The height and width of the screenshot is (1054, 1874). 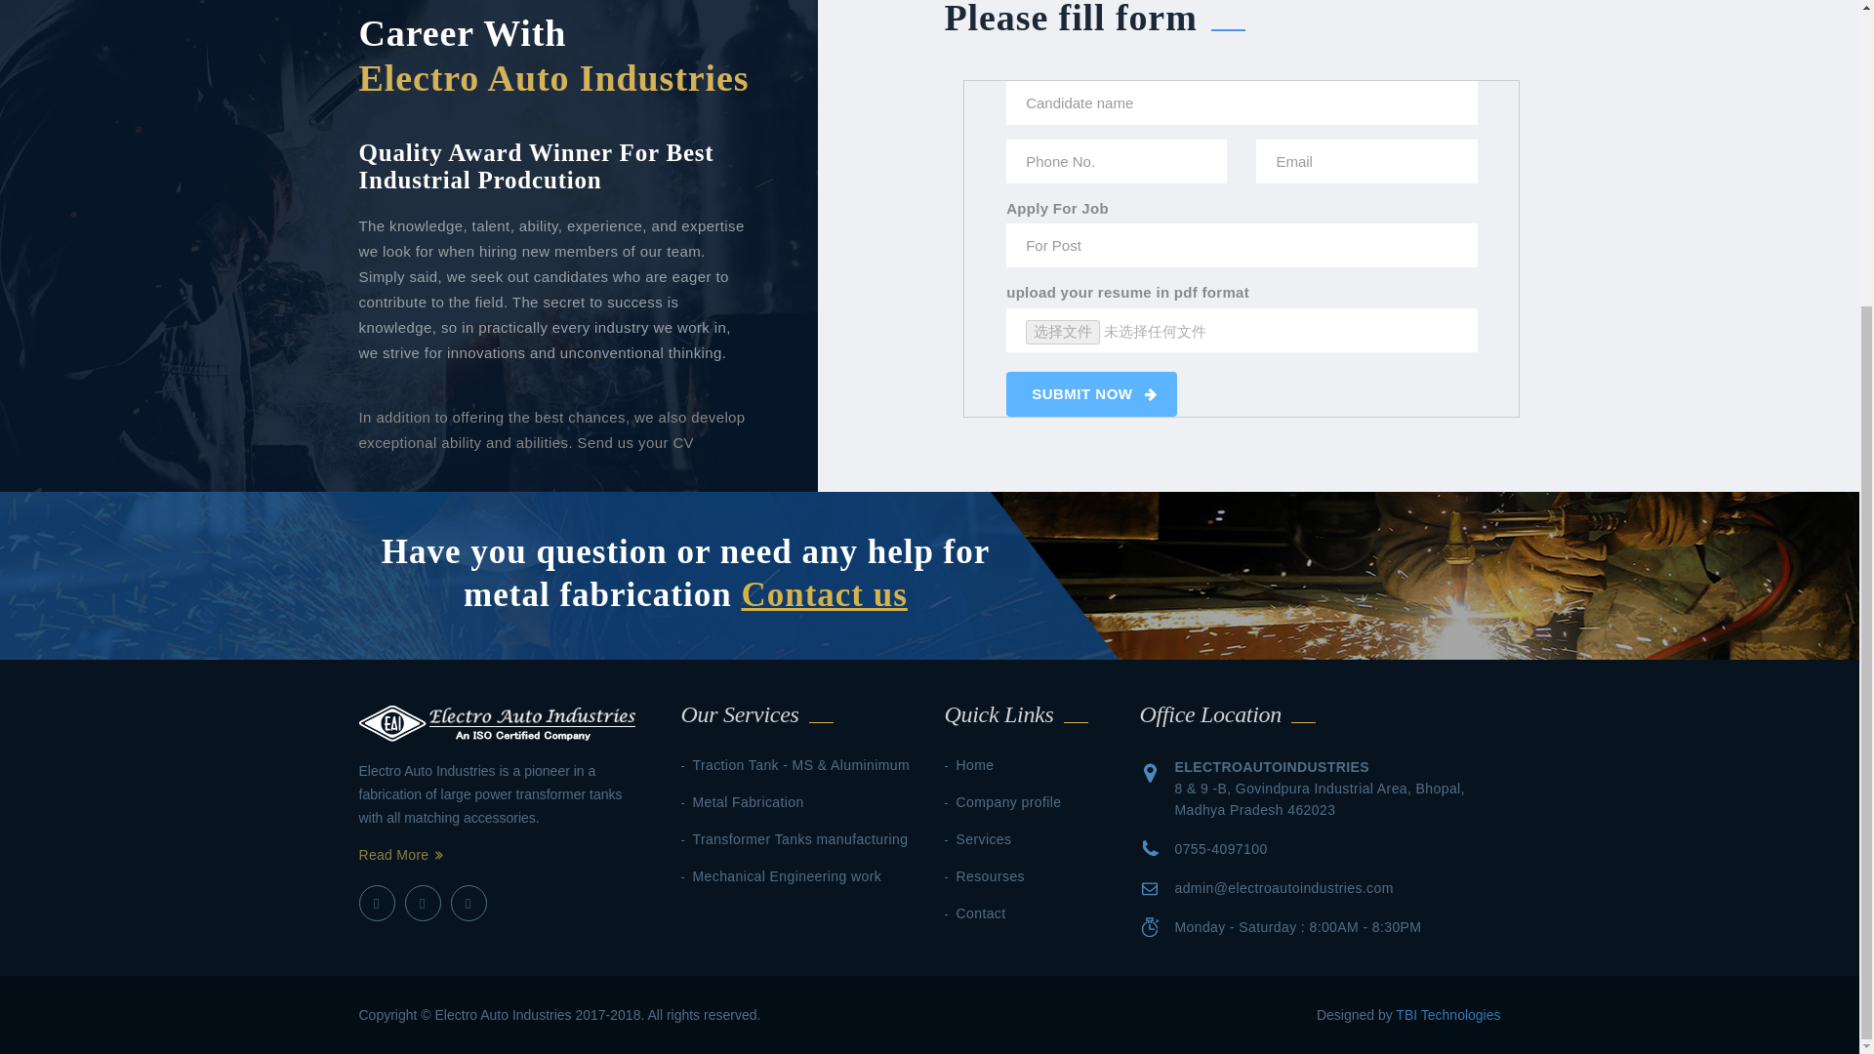 I want to click on Transformer Tanks manufacturing, so click(x=800, y=839).